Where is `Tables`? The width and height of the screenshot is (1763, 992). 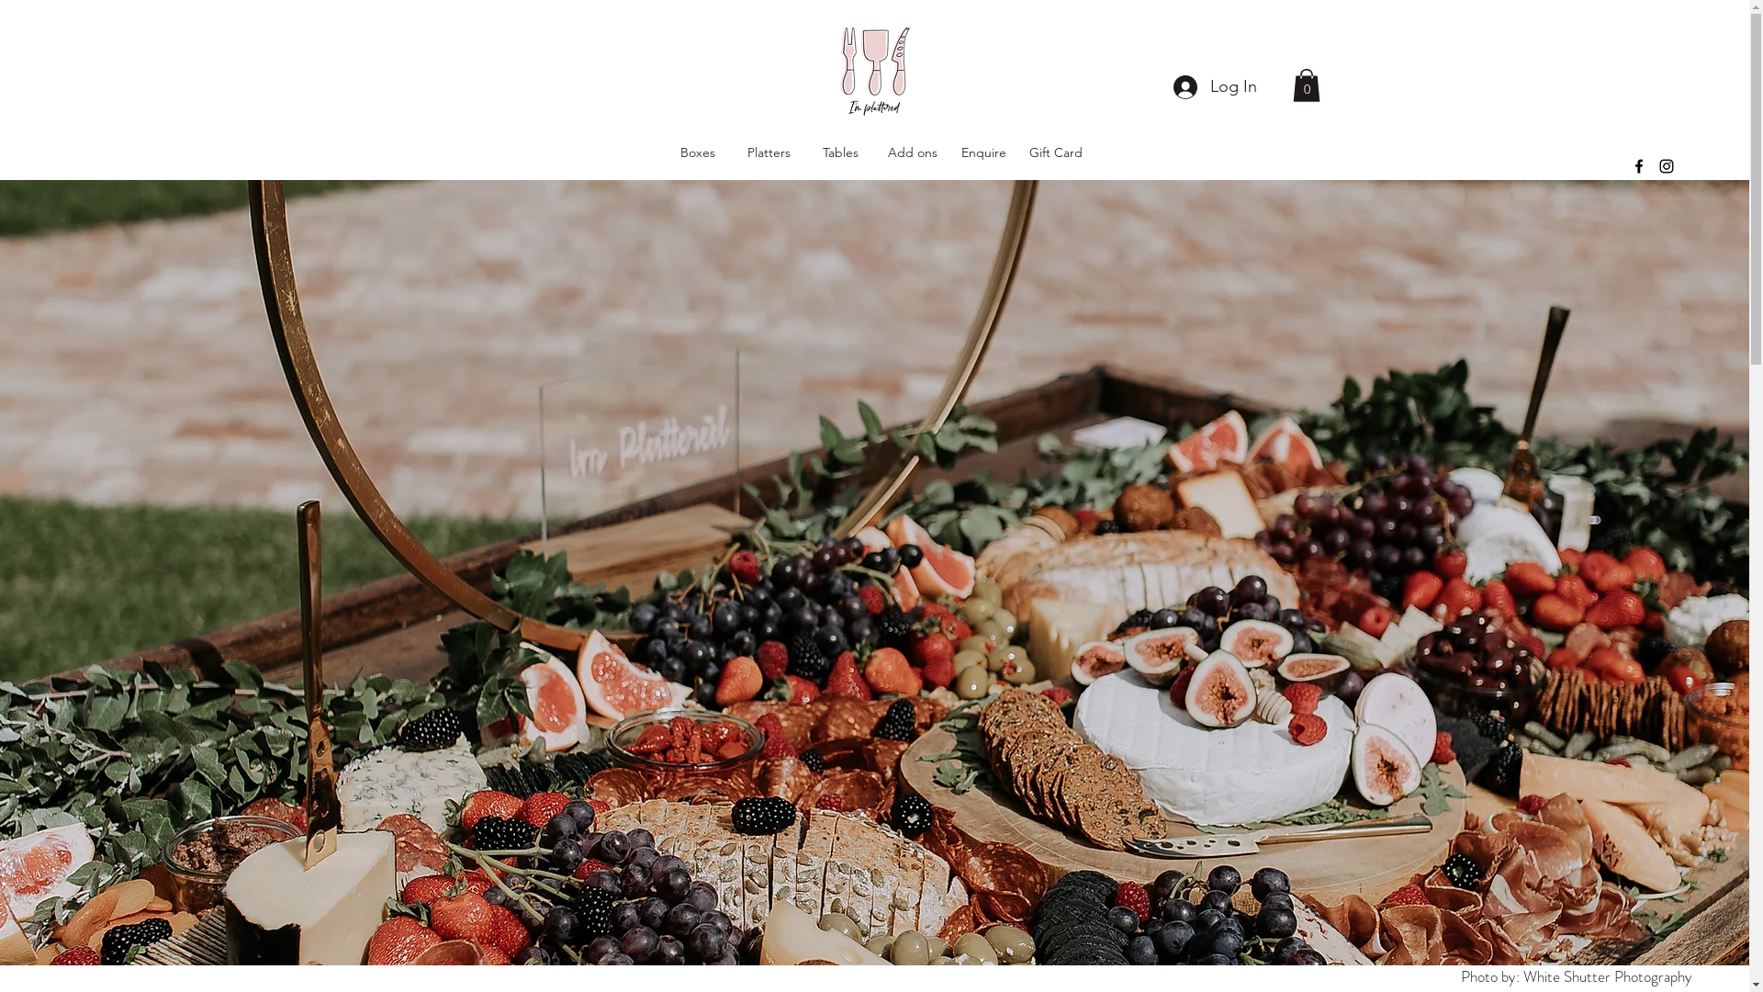
Tables is located at coordinates (841, 152).